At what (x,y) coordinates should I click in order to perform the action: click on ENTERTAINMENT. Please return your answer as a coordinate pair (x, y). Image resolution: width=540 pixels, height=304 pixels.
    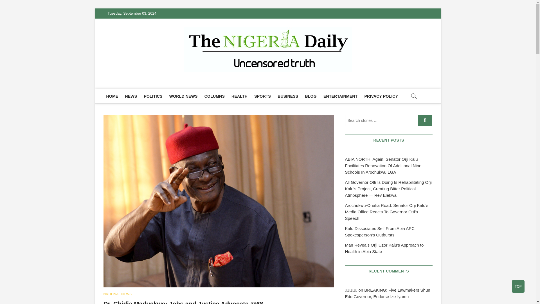
    Looking at the image, I should click on (340, 96).